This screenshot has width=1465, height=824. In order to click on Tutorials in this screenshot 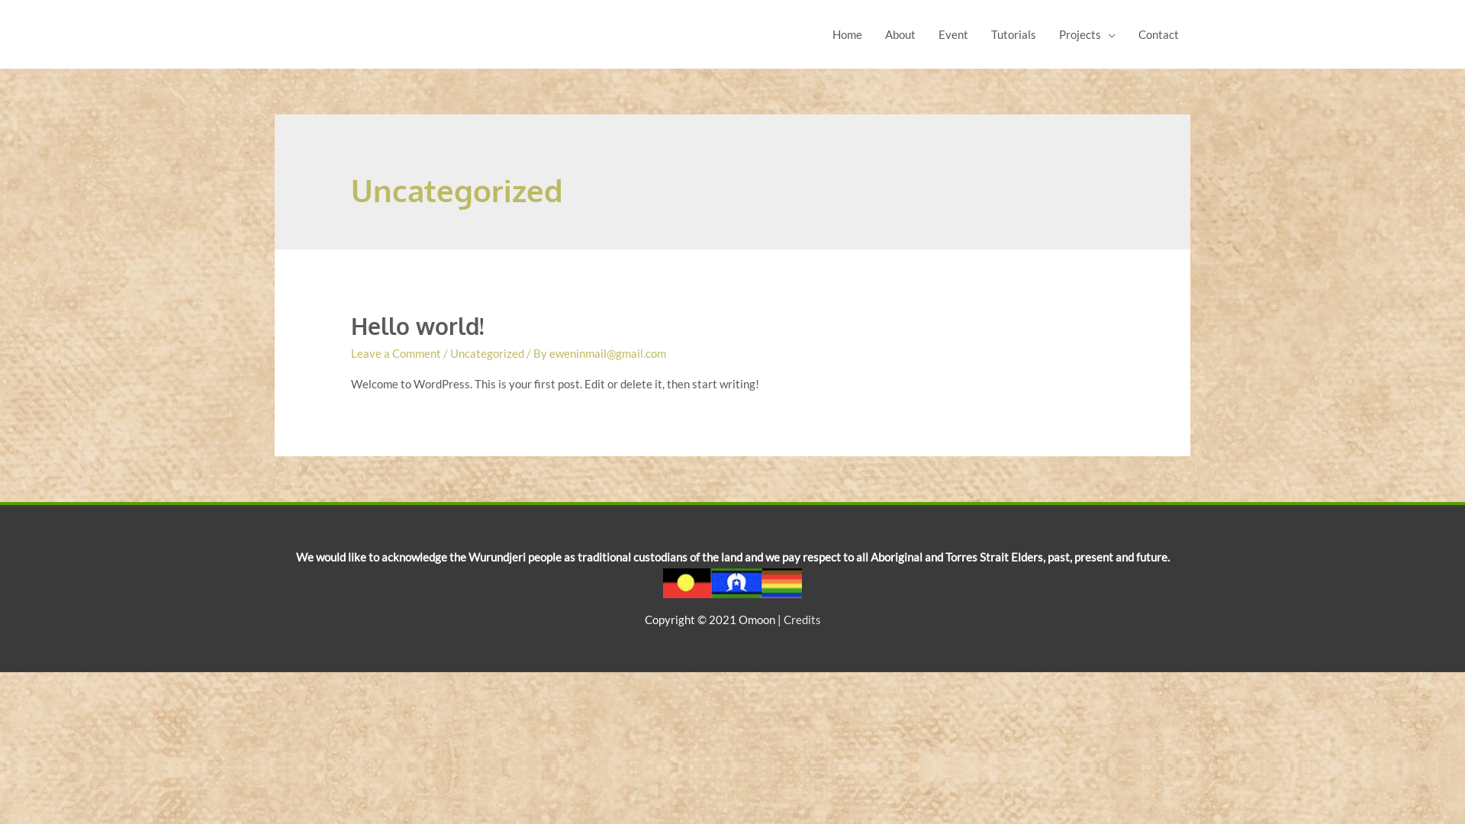, I will do `click(1013, 34)`.